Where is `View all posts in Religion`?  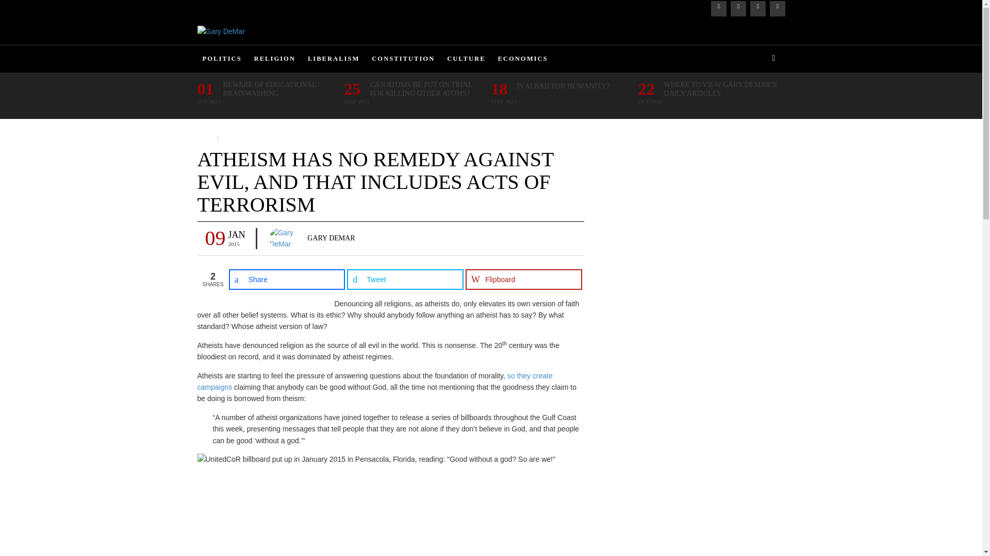
View all posts in Religion is located at coordinates (236, 138).